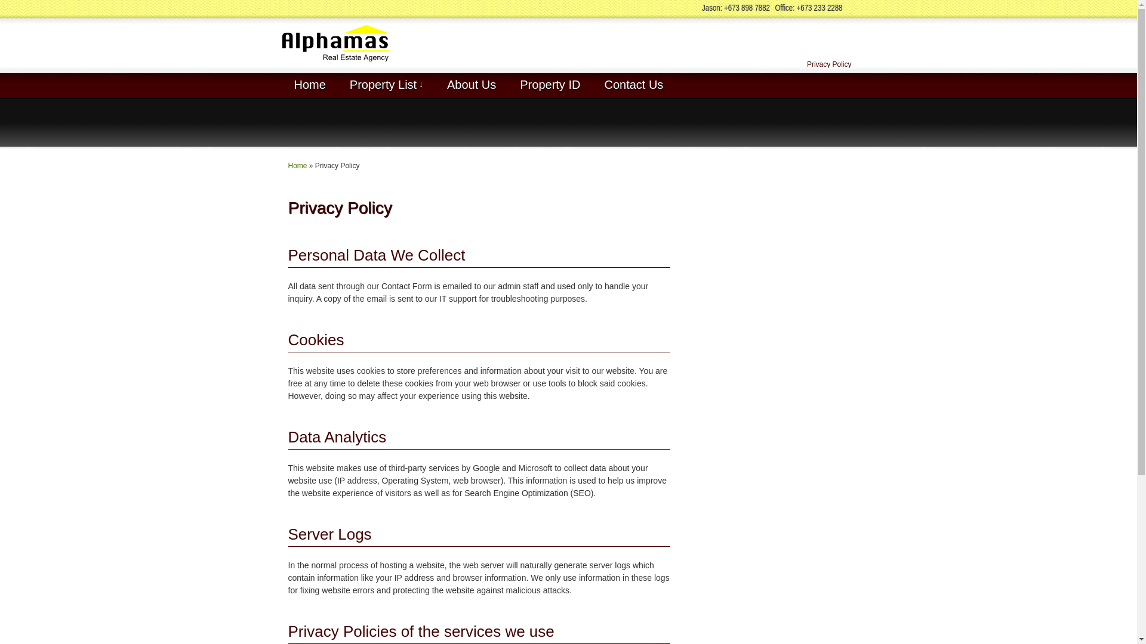  I want to click on Home, so click(297, 166).